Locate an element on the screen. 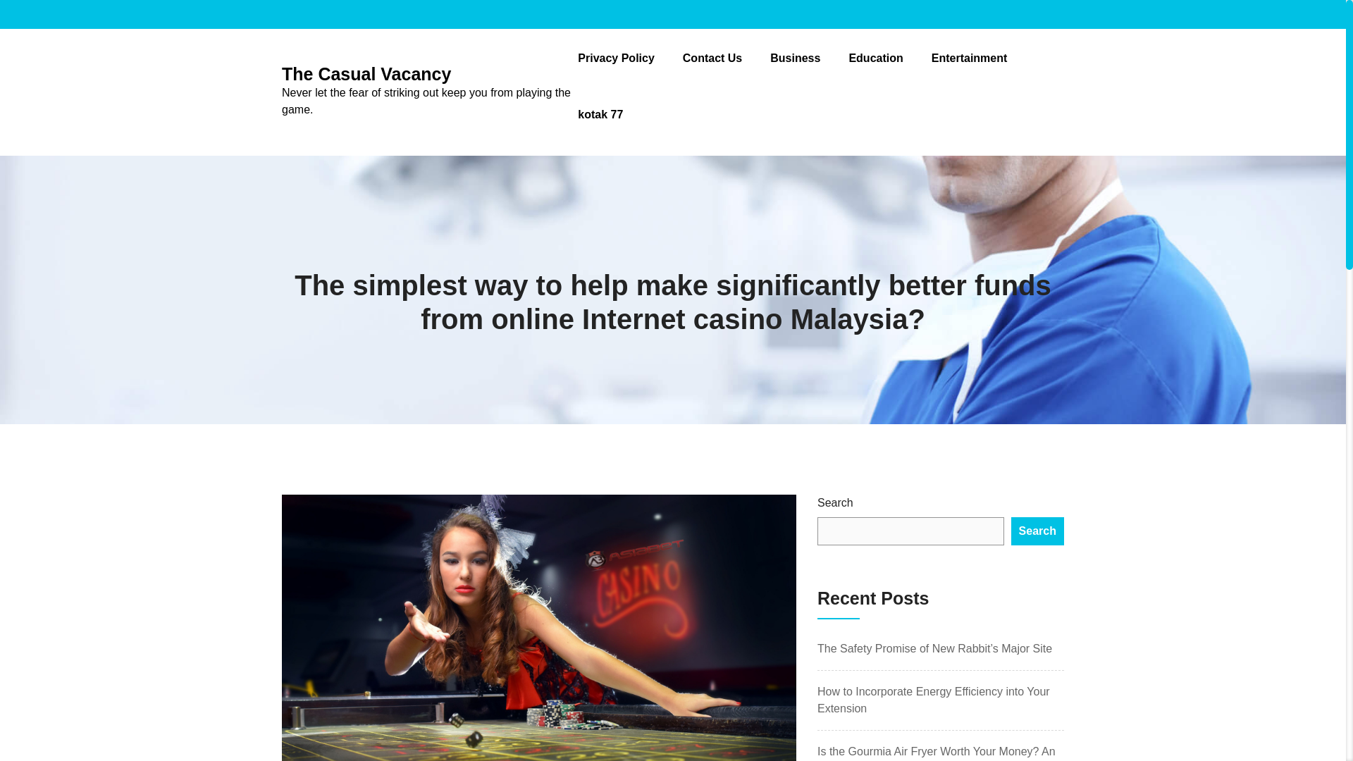 This screenshot has height=761, width=1353. kotak 77 is located at coordinates (600, 114).